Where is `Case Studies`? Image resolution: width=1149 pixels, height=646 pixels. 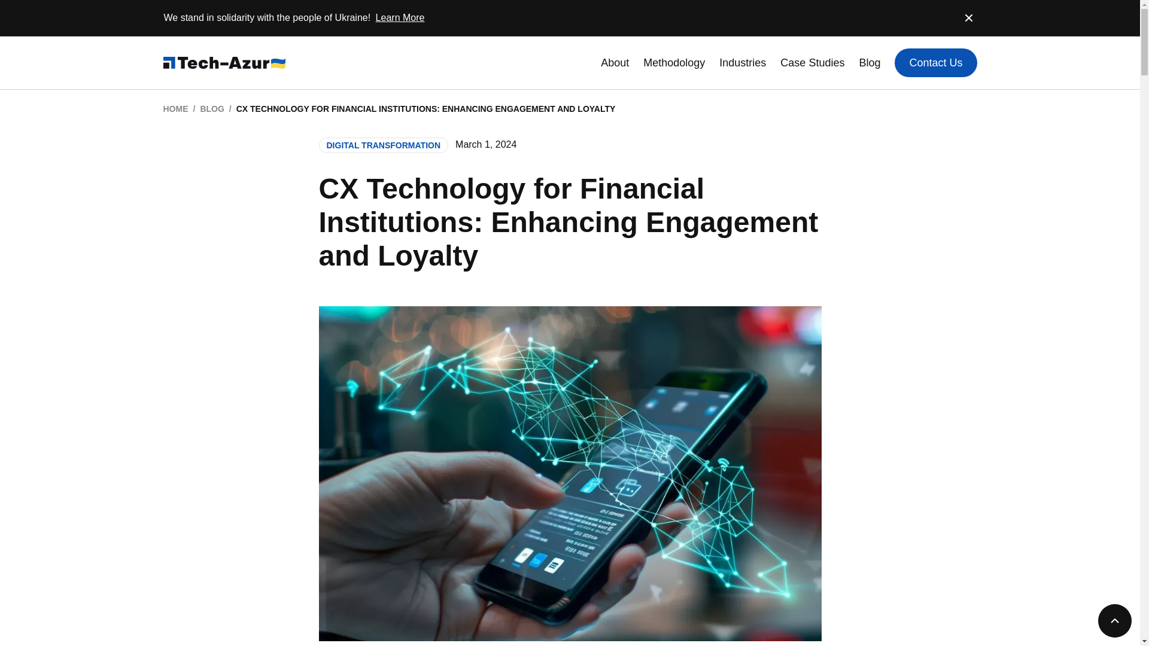
Case Studies is located at coordinates (812, 62).